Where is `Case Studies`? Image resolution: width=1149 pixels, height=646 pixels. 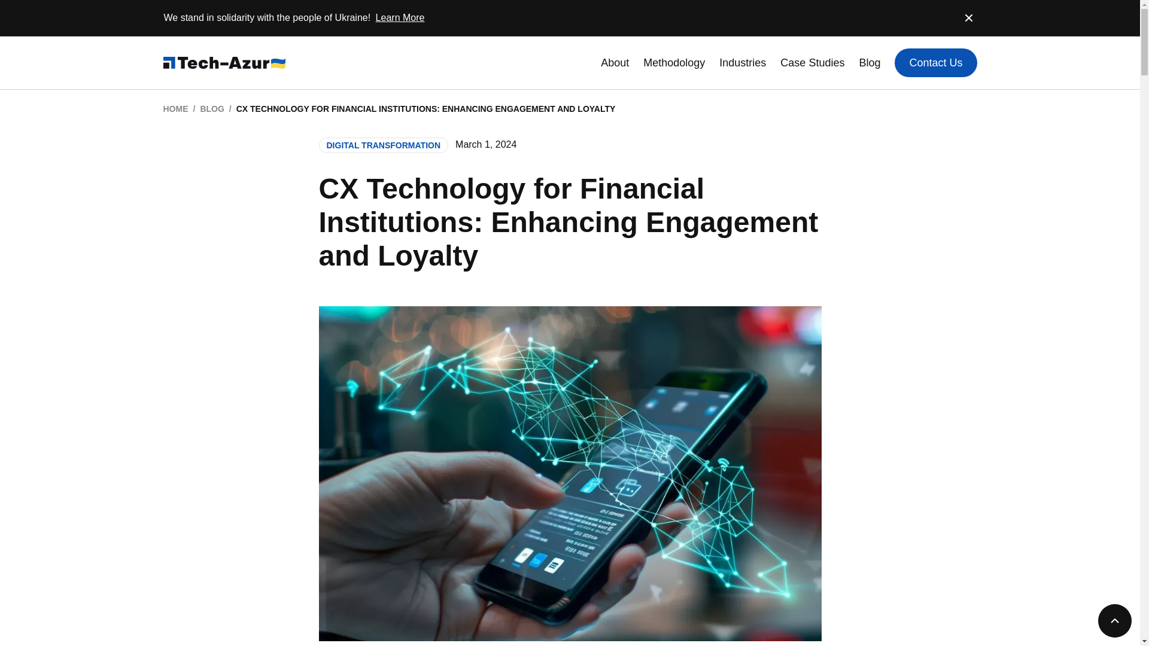
Case Studies is located at coordinates (812, 62).